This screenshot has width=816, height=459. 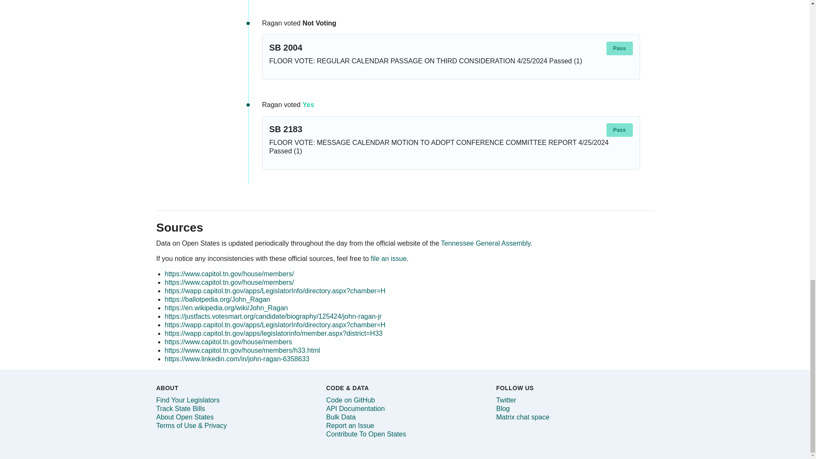 What do you see at coordinates (185, 417) in the screenshot?
I see `About Open States` at bounding box center [185, 417].